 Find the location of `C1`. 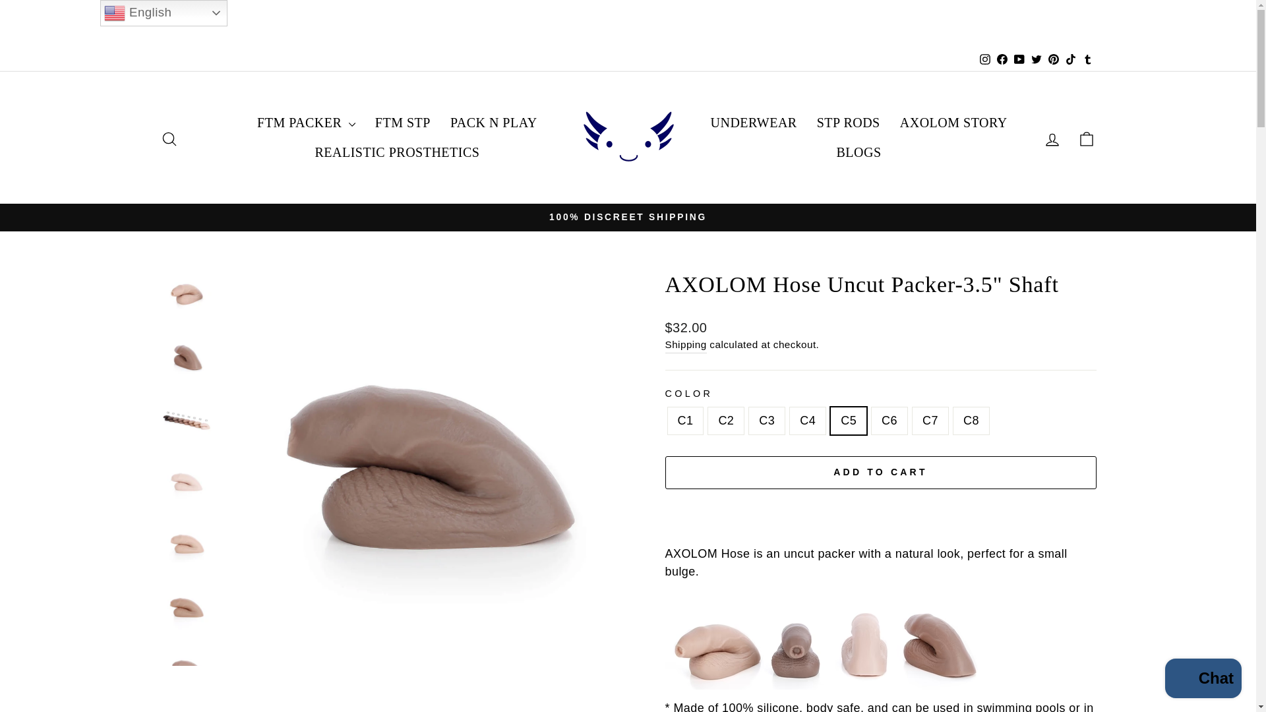

C1 is located at coordinates (985, 59).